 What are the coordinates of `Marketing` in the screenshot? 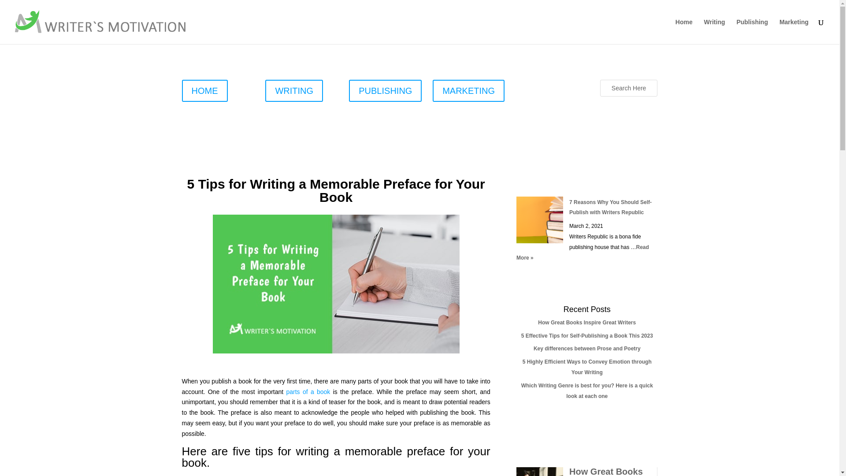 It's located at (794, 32).